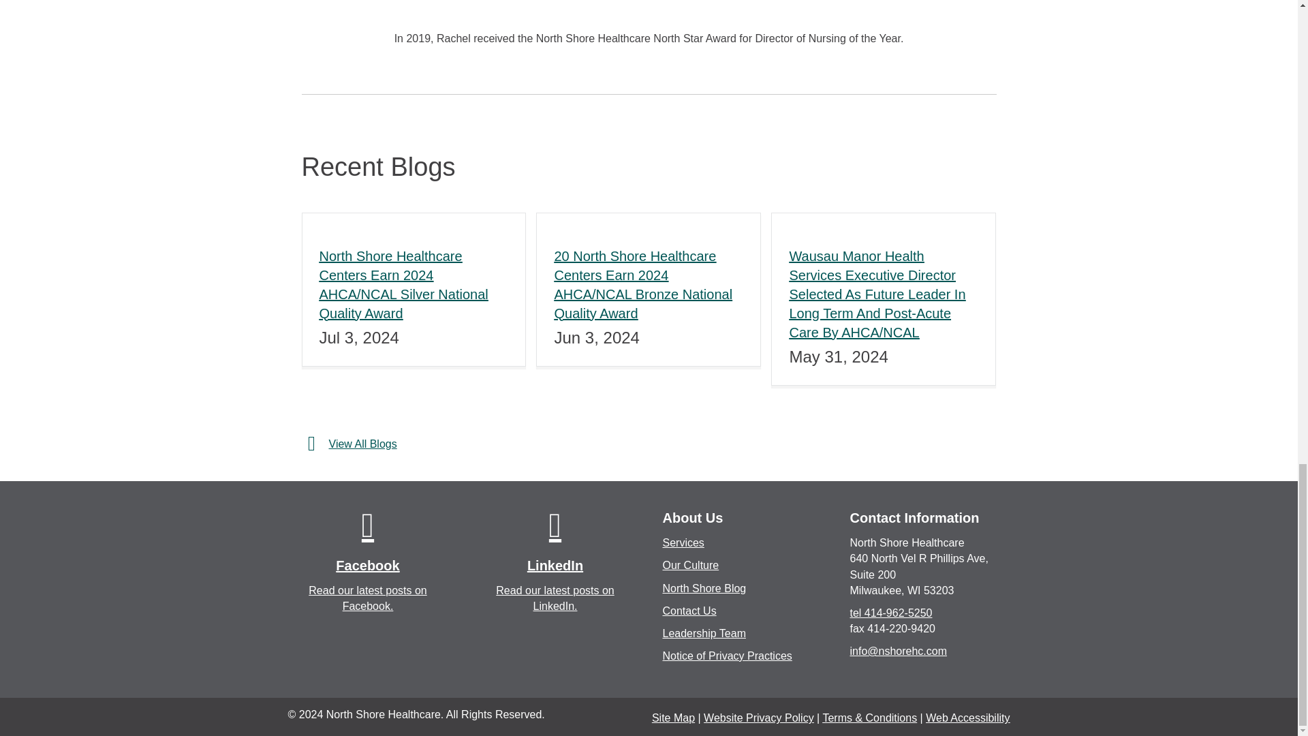 This screenshot has height=736, width=1308. I want to click on North Shore Blog, so click(703, 588).